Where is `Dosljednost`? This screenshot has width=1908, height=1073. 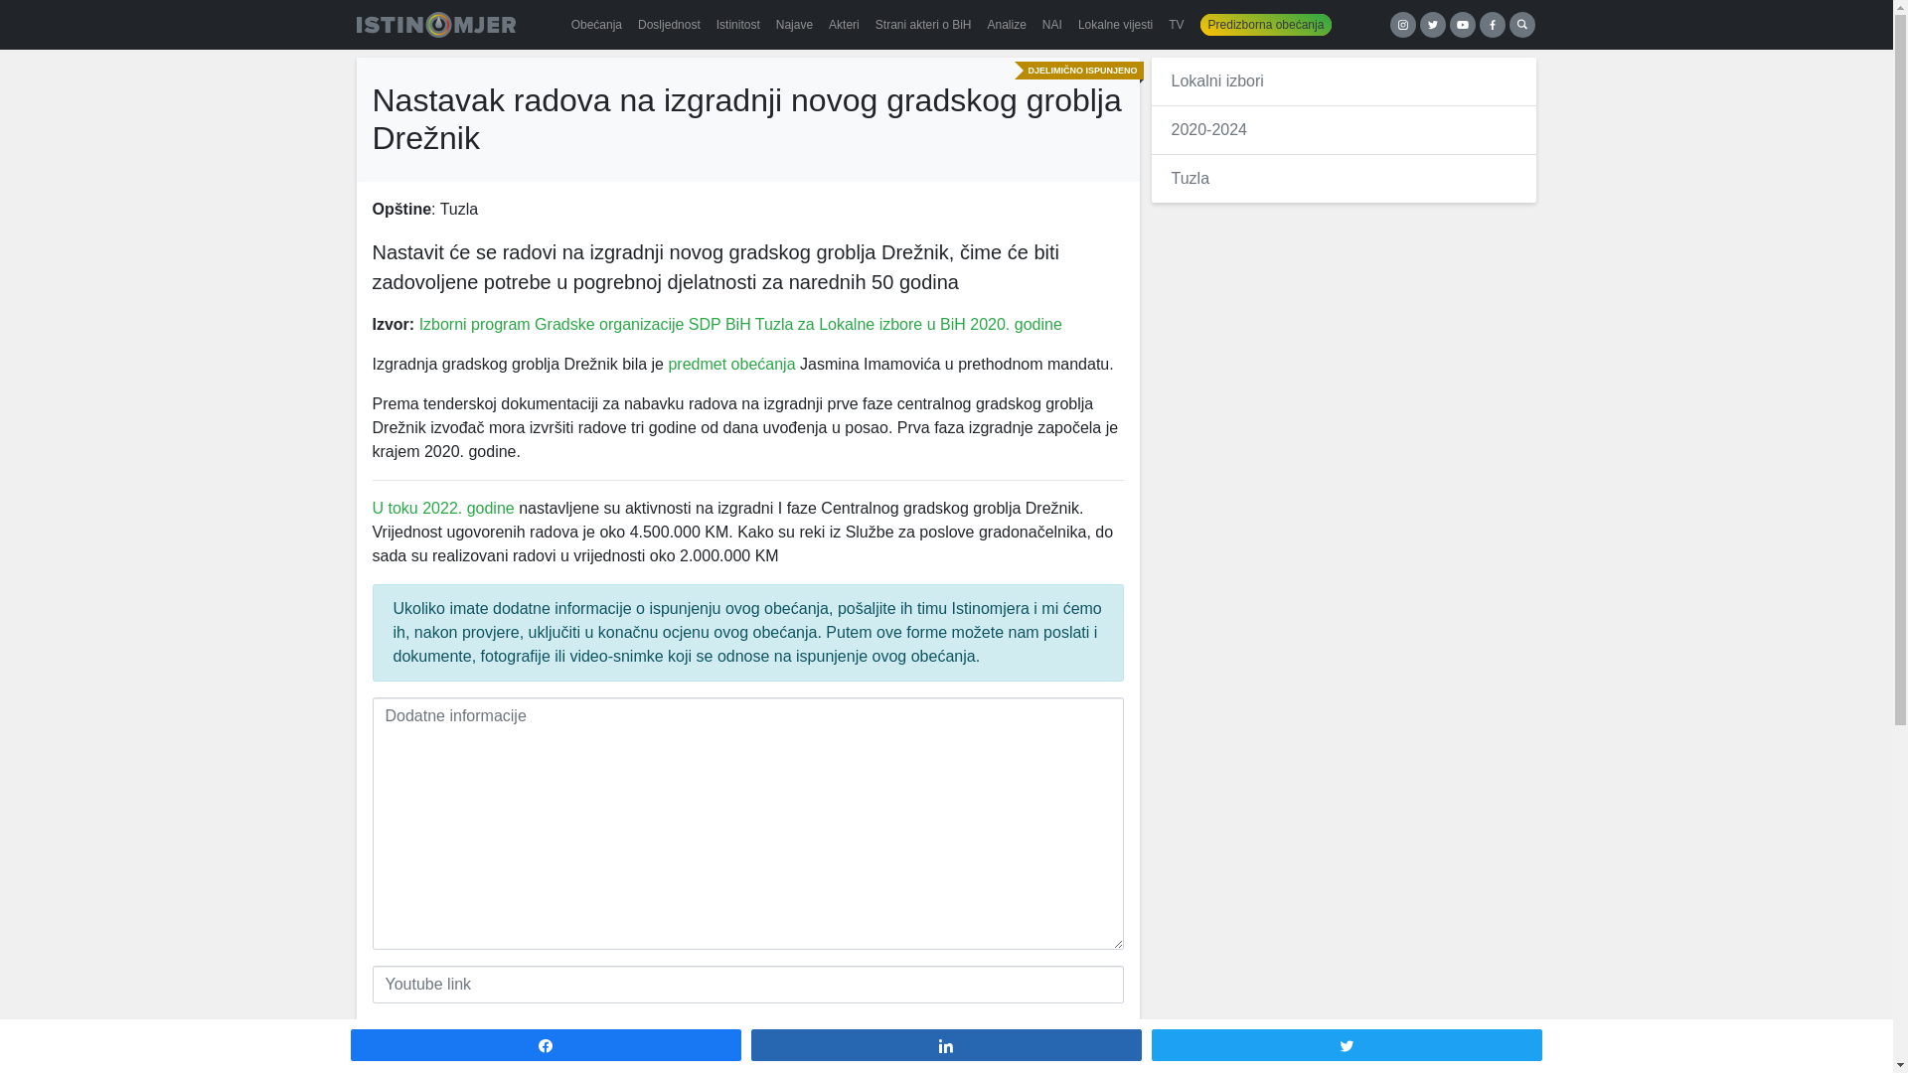 Dosljednost is located at coordinates (670, 25).